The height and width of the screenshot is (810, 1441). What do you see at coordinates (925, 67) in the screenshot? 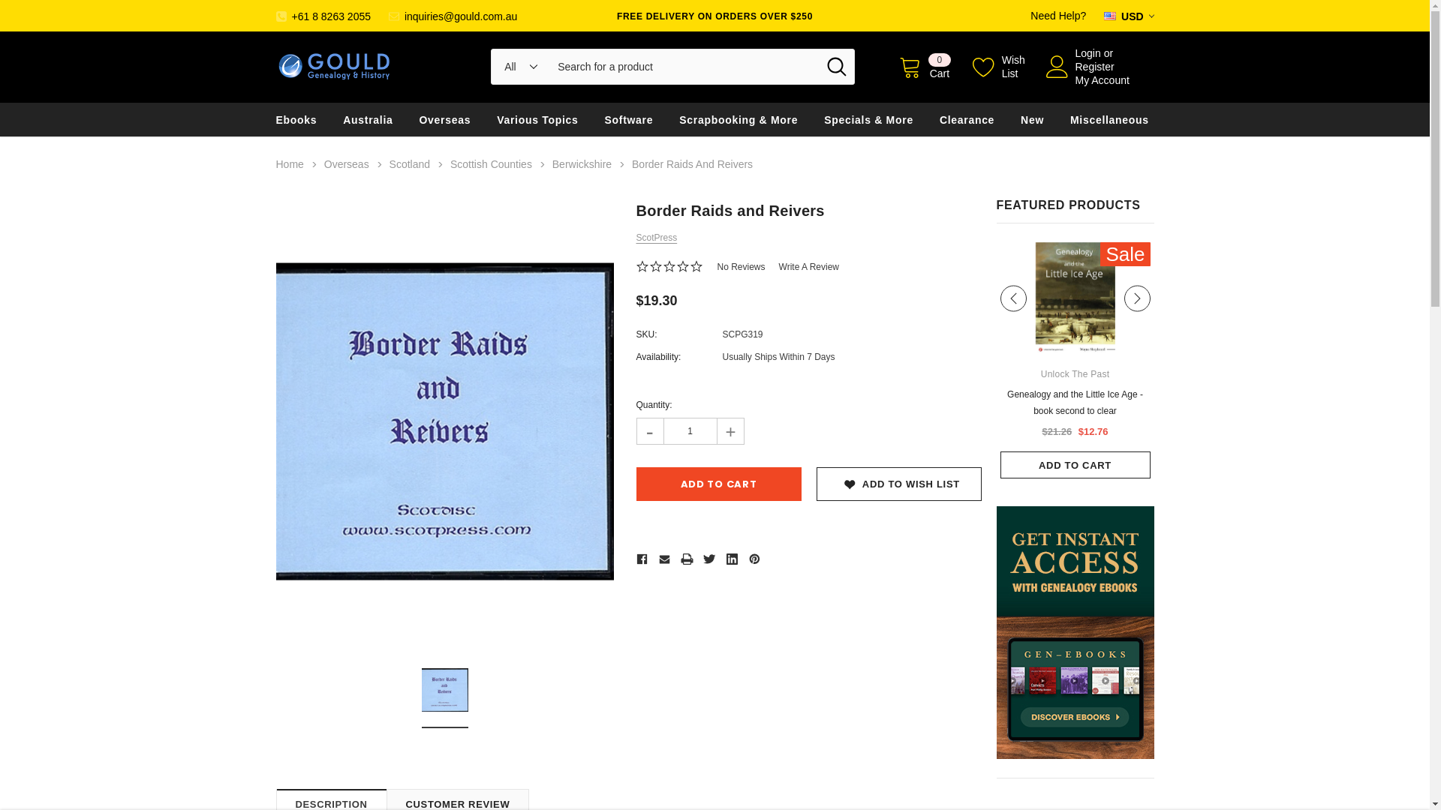
I see `0
Cart` at bounding box center [925, 67].